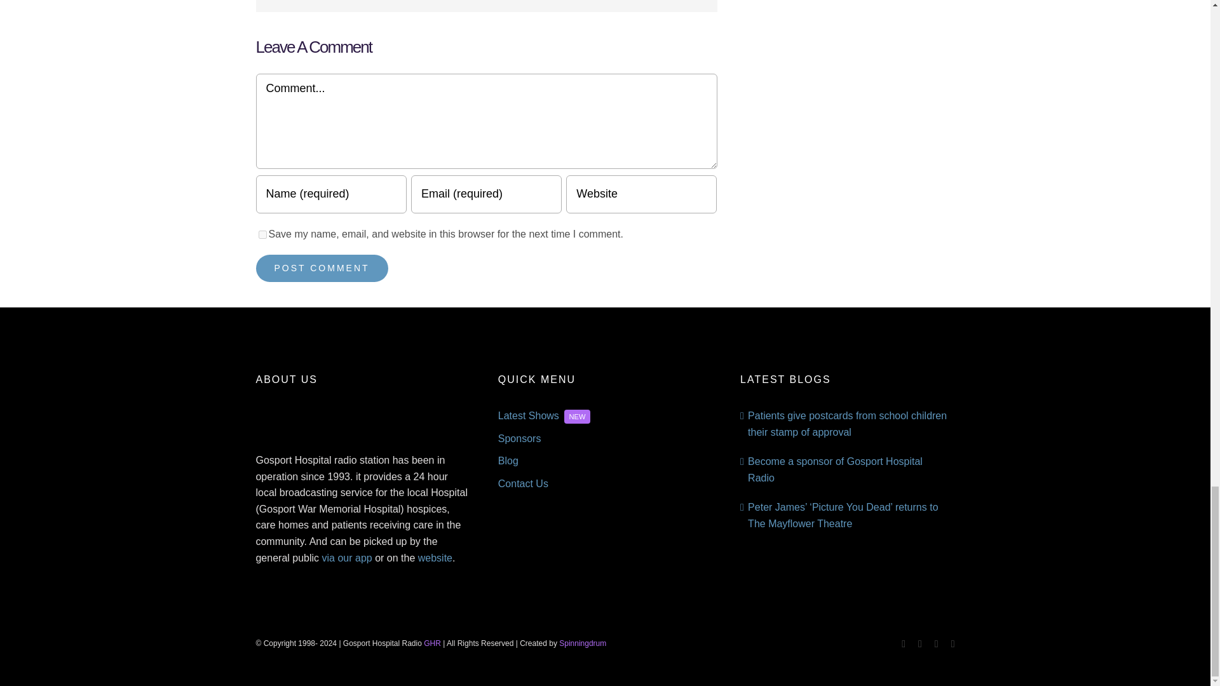  I want to click on yes, so click(262, 234).